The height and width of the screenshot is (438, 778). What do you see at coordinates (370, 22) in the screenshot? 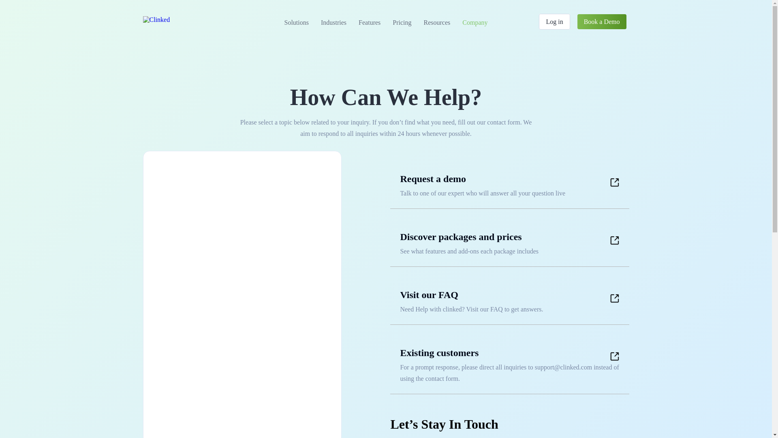
I see `Features` at bounding box center [370, 22].